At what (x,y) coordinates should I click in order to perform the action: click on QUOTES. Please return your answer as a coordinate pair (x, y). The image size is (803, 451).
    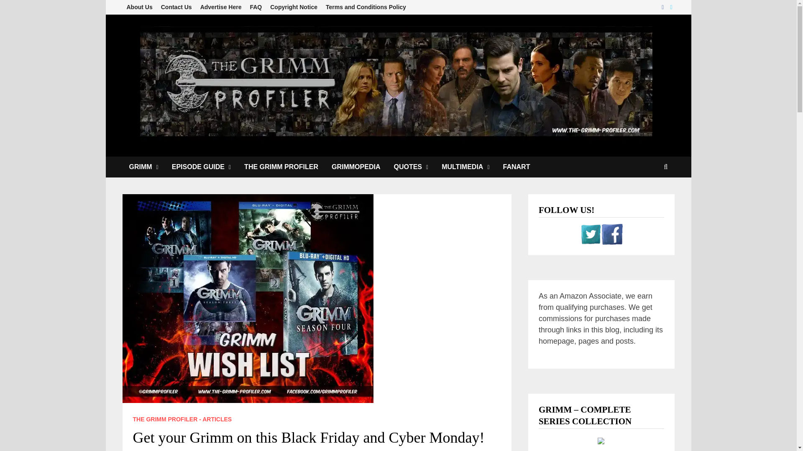
    Looking at the image, I should click on (411, 167).